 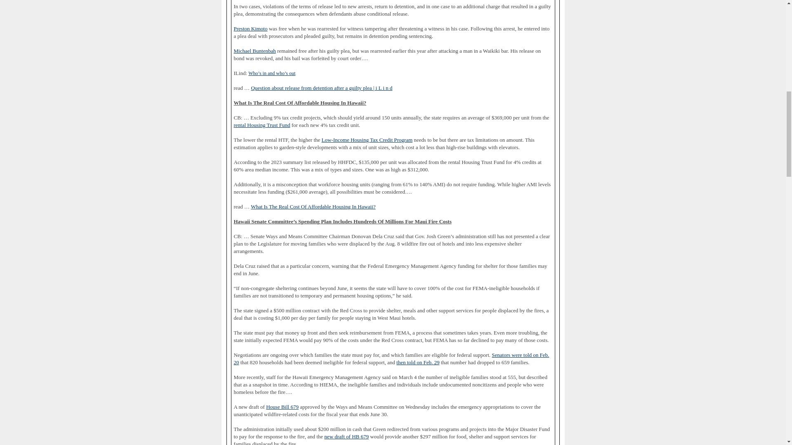 I want to click on rental Housing Trust Fund, so click(x=262, y=125).